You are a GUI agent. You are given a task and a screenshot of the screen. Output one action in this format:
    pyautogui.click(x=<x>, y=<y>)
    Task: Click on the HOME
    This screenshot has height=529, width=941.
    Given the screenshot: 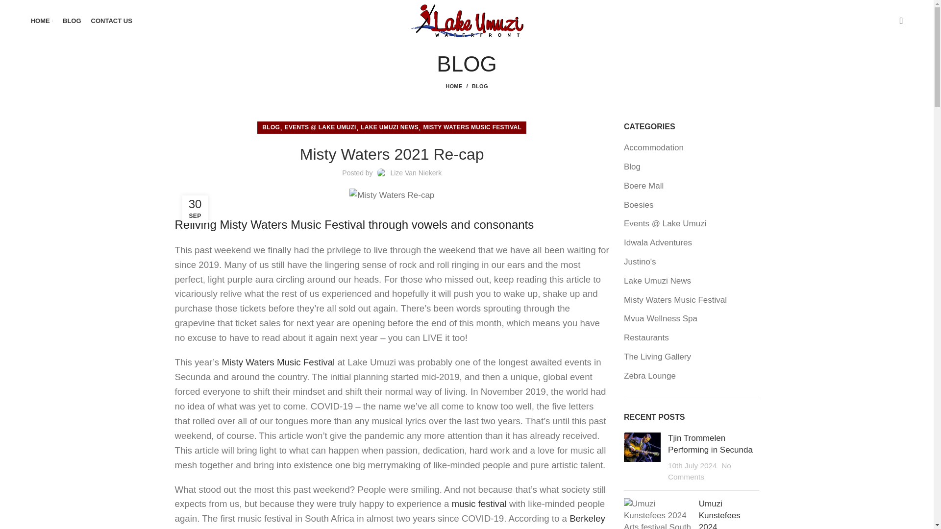 What is the action you would take?
    pyautogui.click(x=42, y=20)
    